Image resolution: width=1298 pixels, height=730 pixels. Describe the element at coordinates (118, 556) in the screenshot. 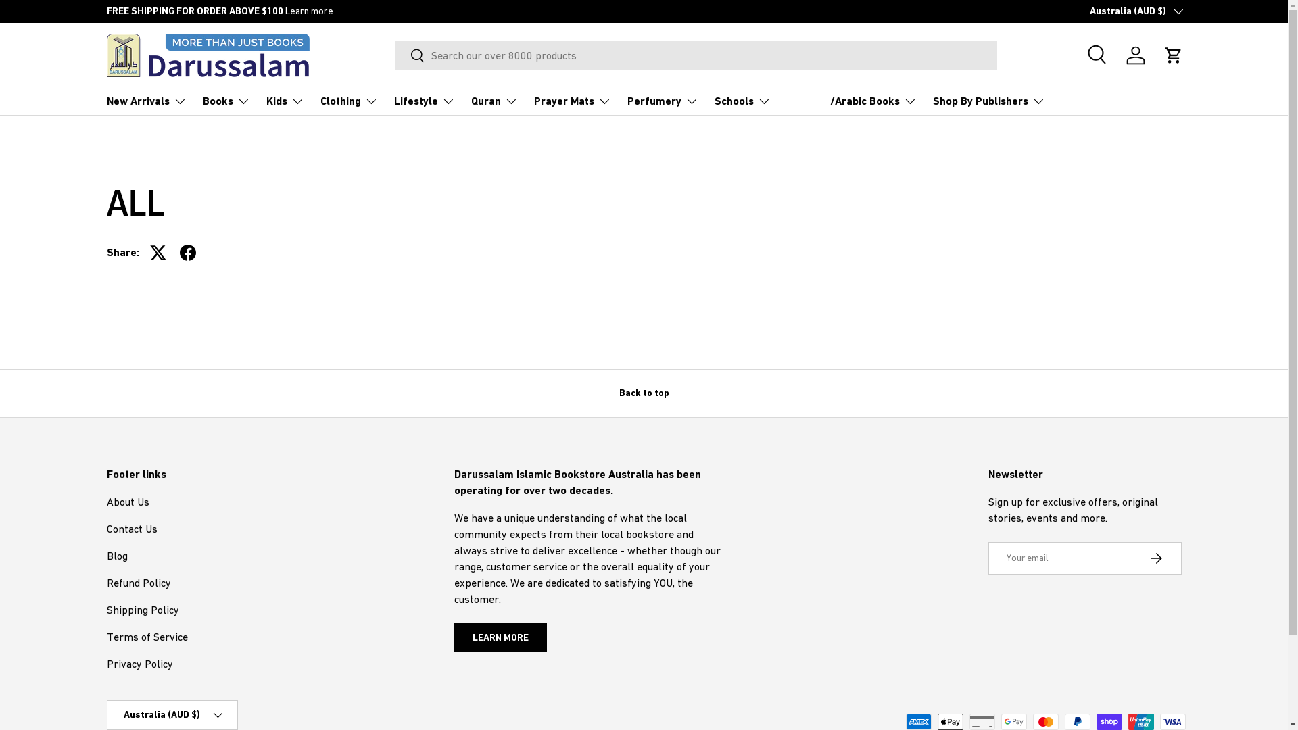

I see `Blog` at that location.